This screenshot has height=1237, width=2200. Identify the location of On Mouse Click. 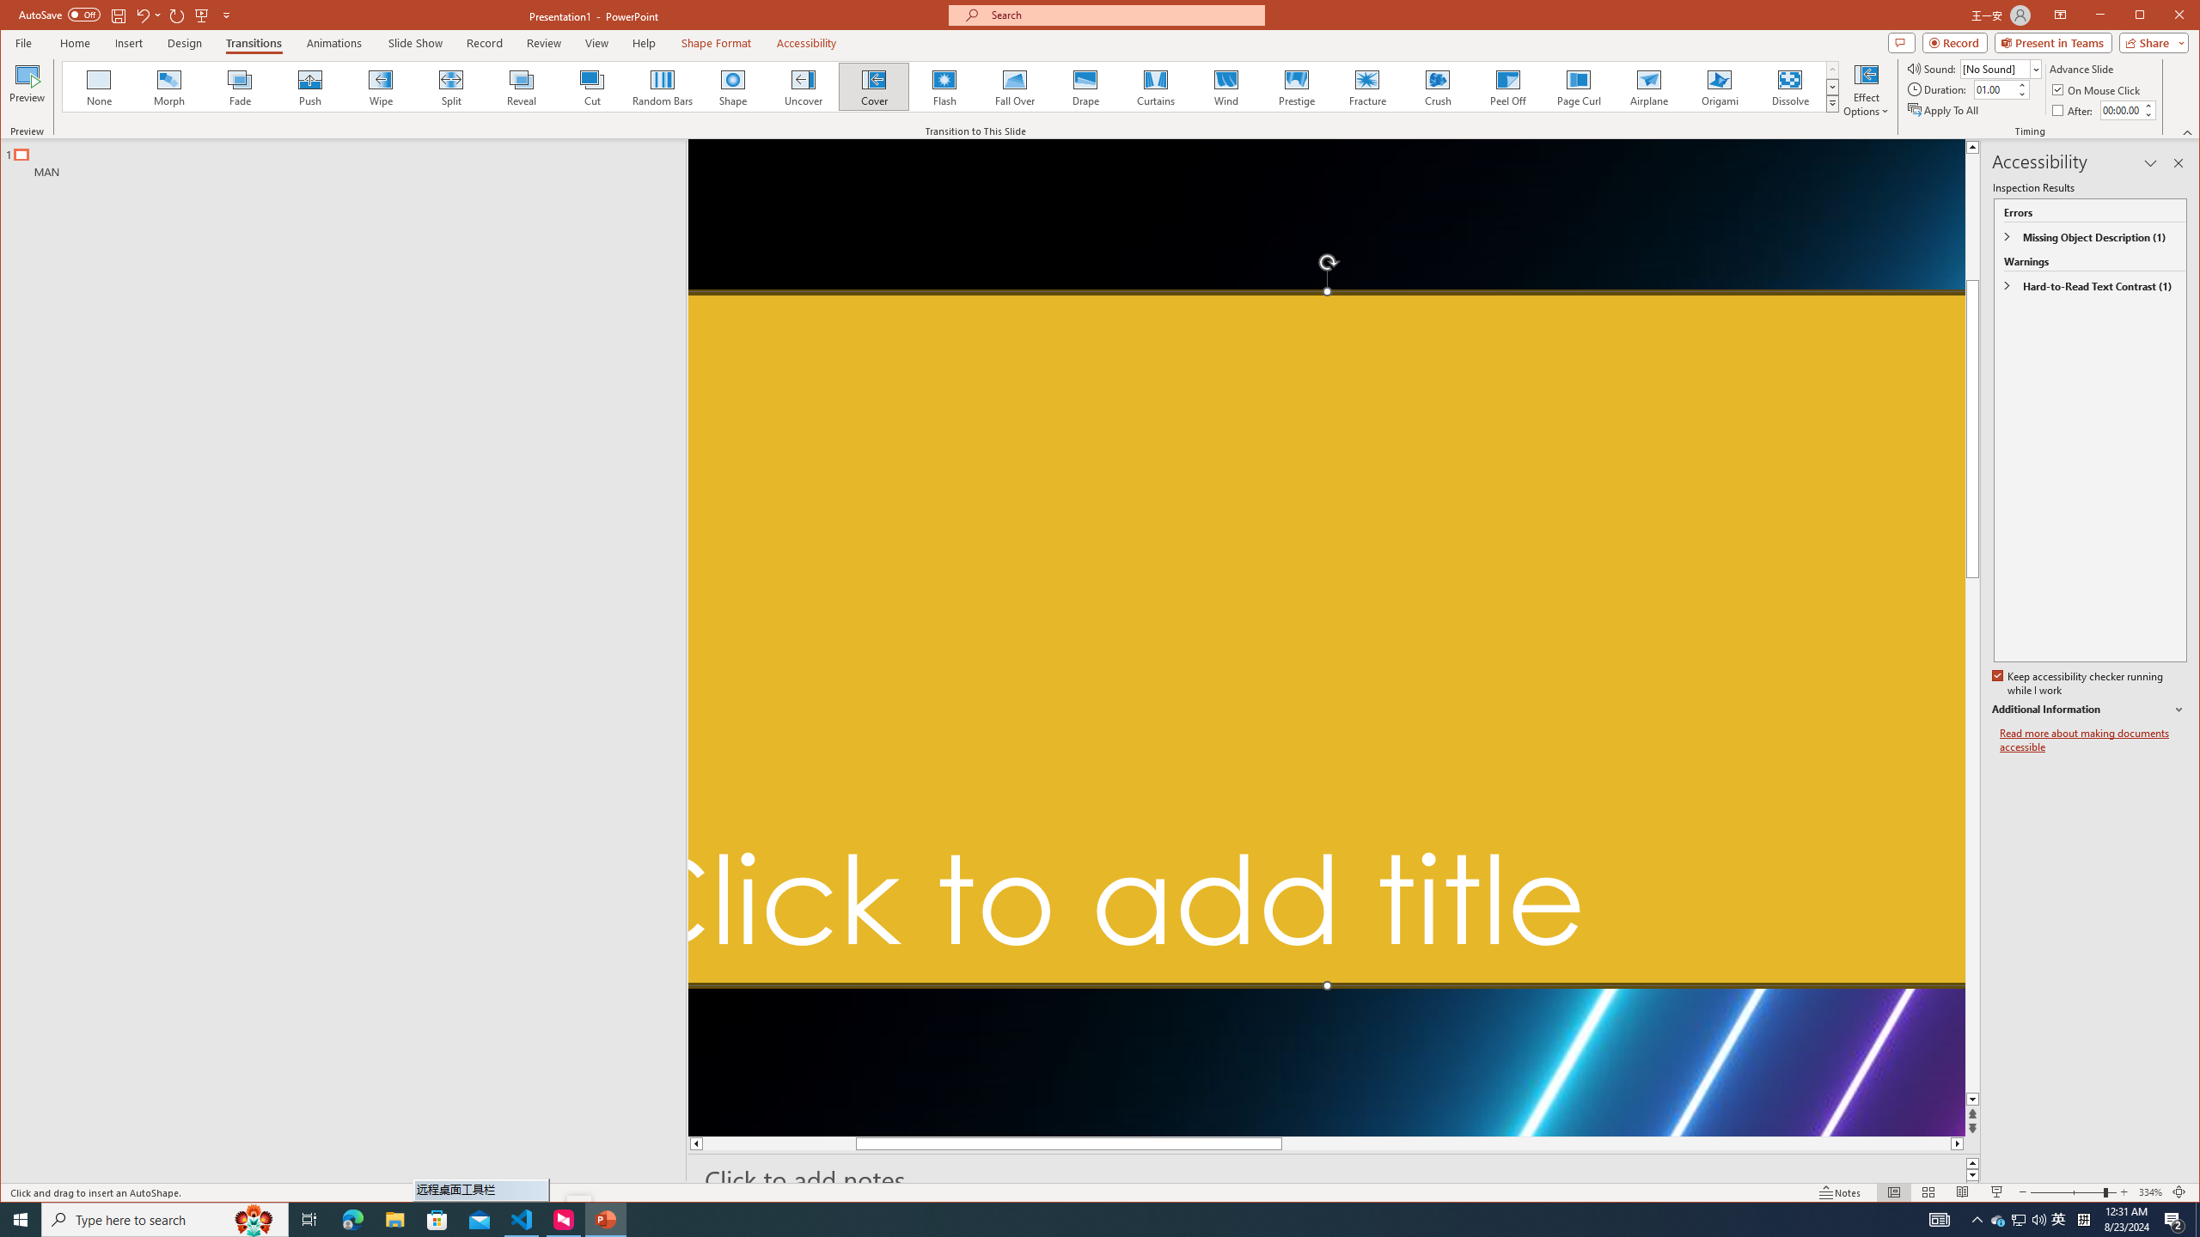
(2097, 89).